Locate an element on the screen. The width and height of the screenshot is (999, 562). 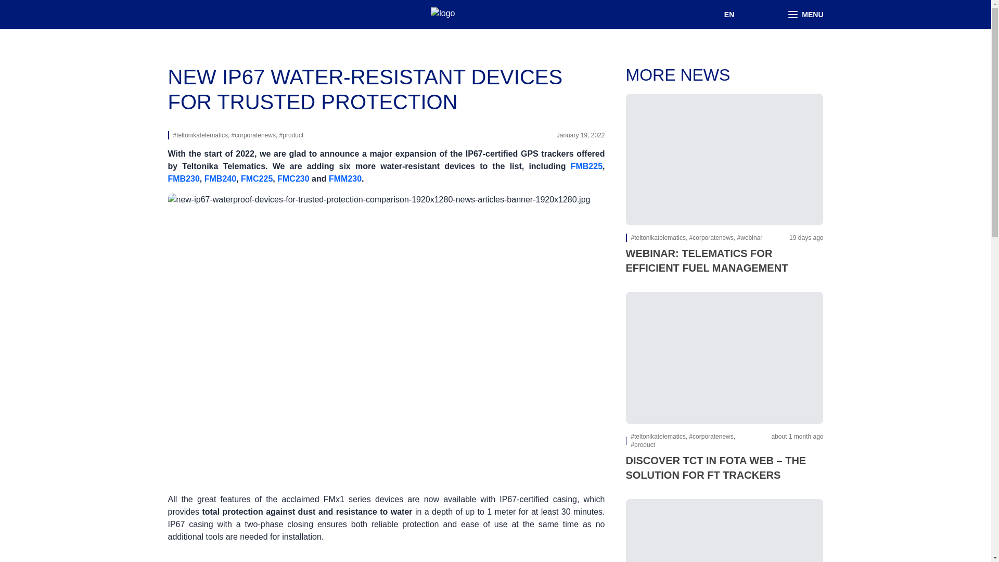
FMB225 is located at coordinates (586, 167).